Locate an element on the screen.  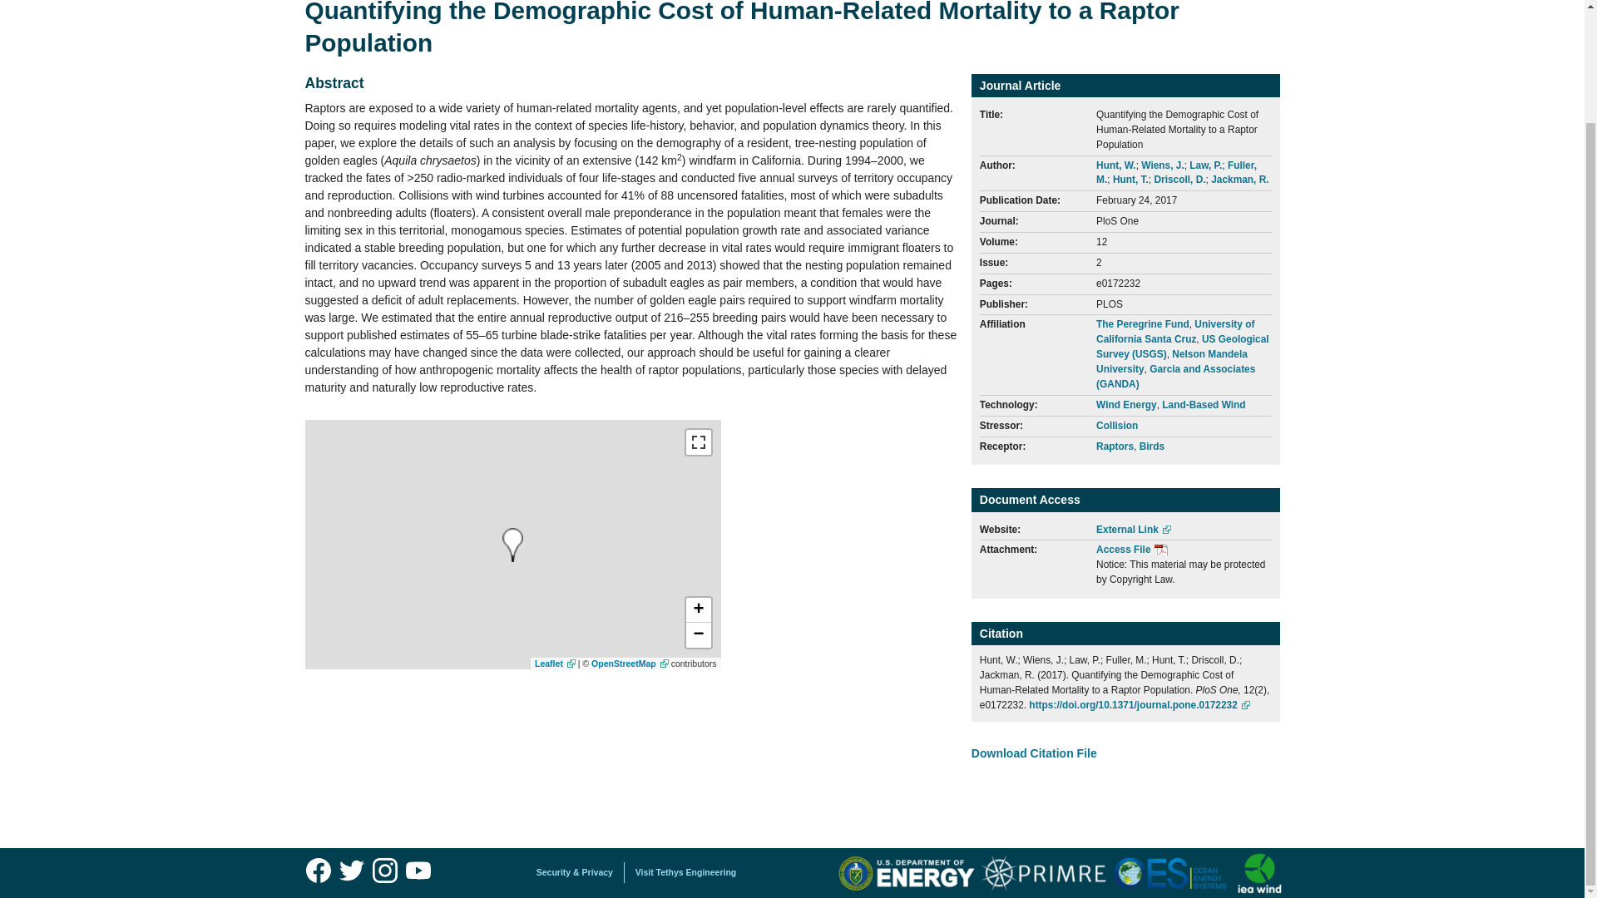
View Fullscreen is located at coordinates (697, 442).